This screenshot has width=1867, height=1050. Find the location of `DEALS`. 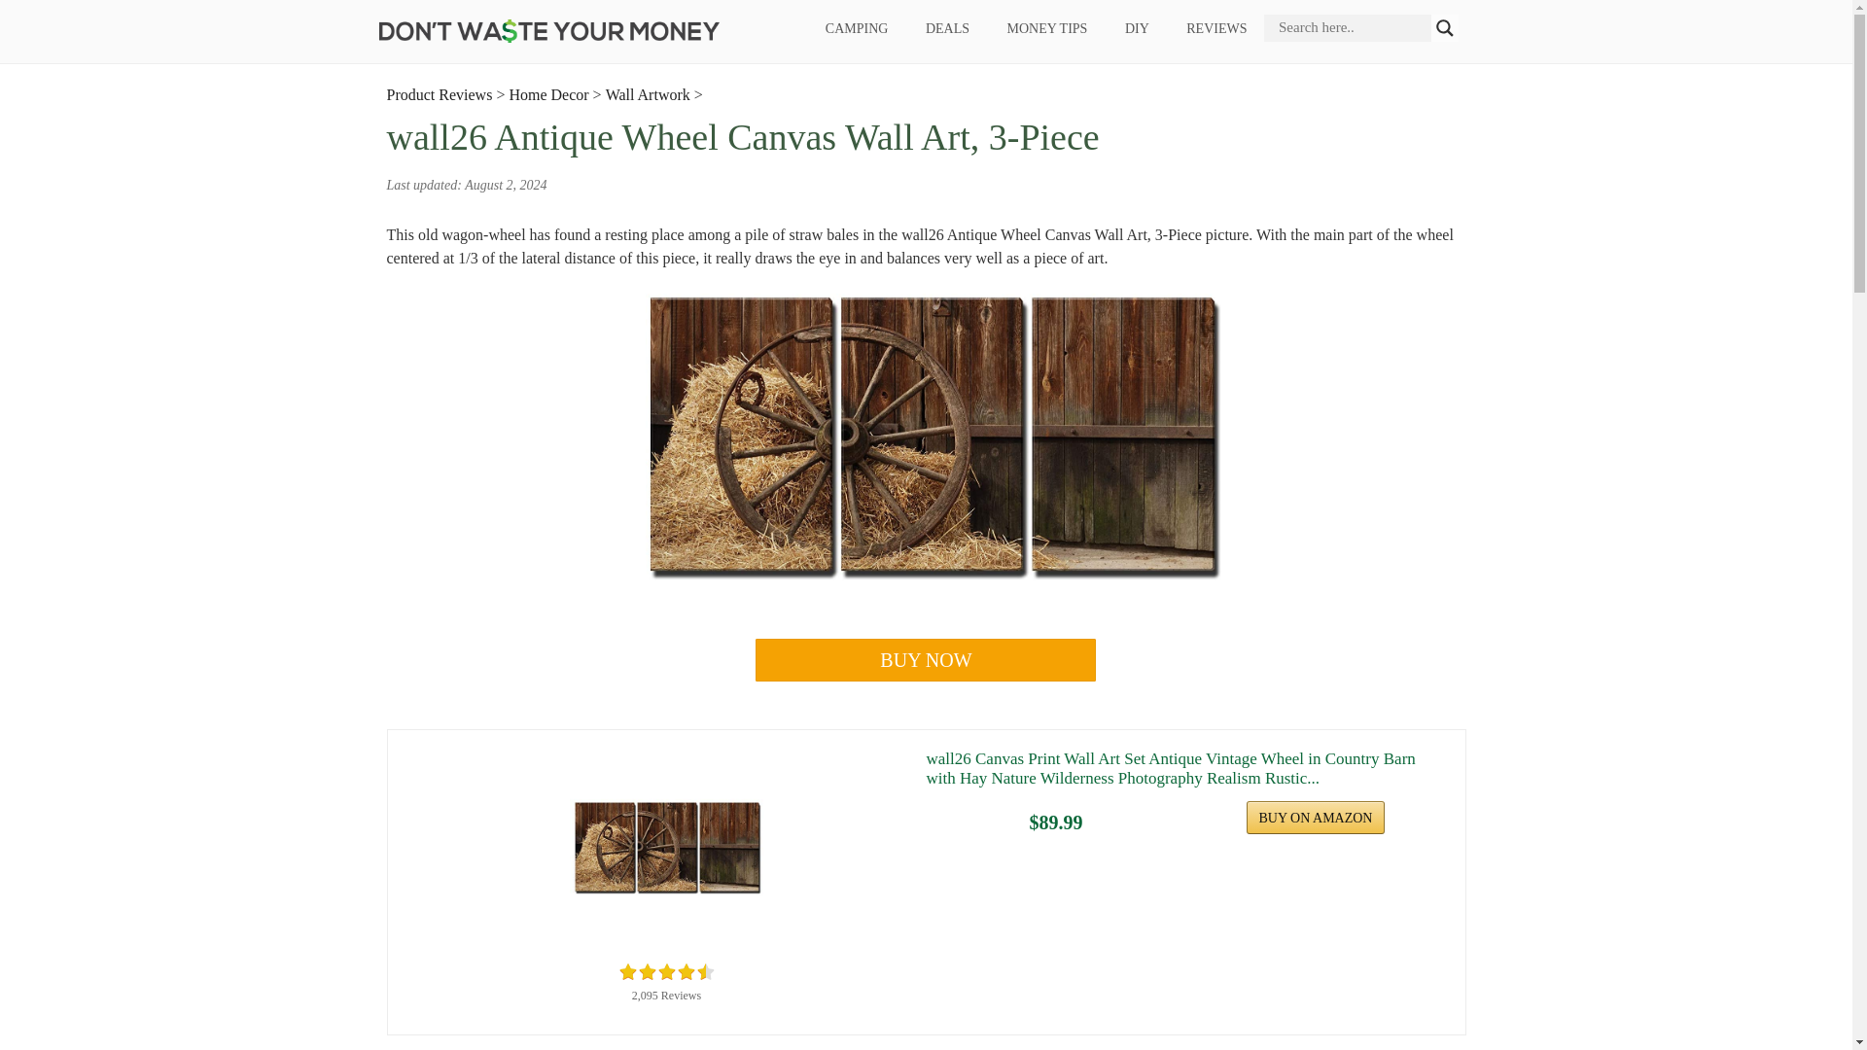

DEALS is located at coordinates (946, 29).